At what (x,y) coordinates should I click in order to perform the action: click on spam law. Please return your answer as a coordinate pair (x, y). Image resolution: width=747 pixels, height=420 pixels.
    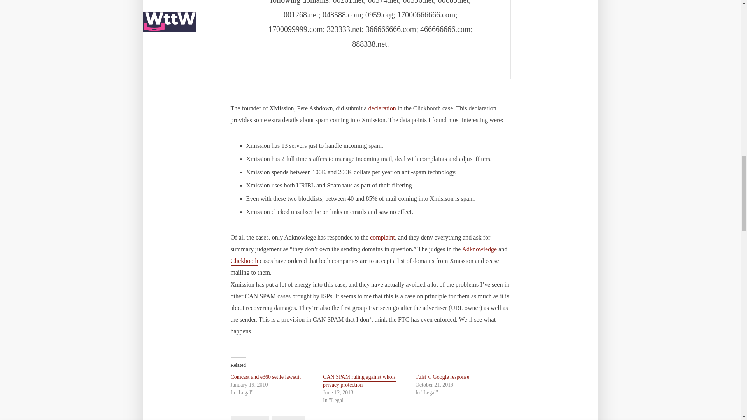
    Looking at the image, I should click on (288, 418).